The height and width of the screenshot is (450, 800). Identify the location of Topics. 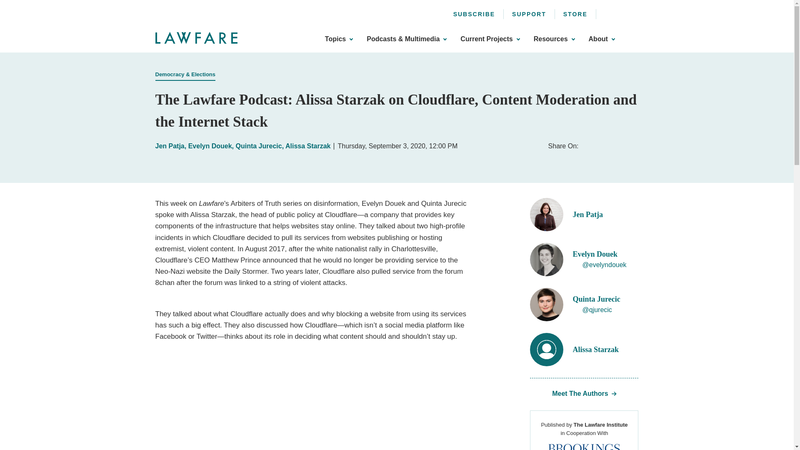
(338, 39).